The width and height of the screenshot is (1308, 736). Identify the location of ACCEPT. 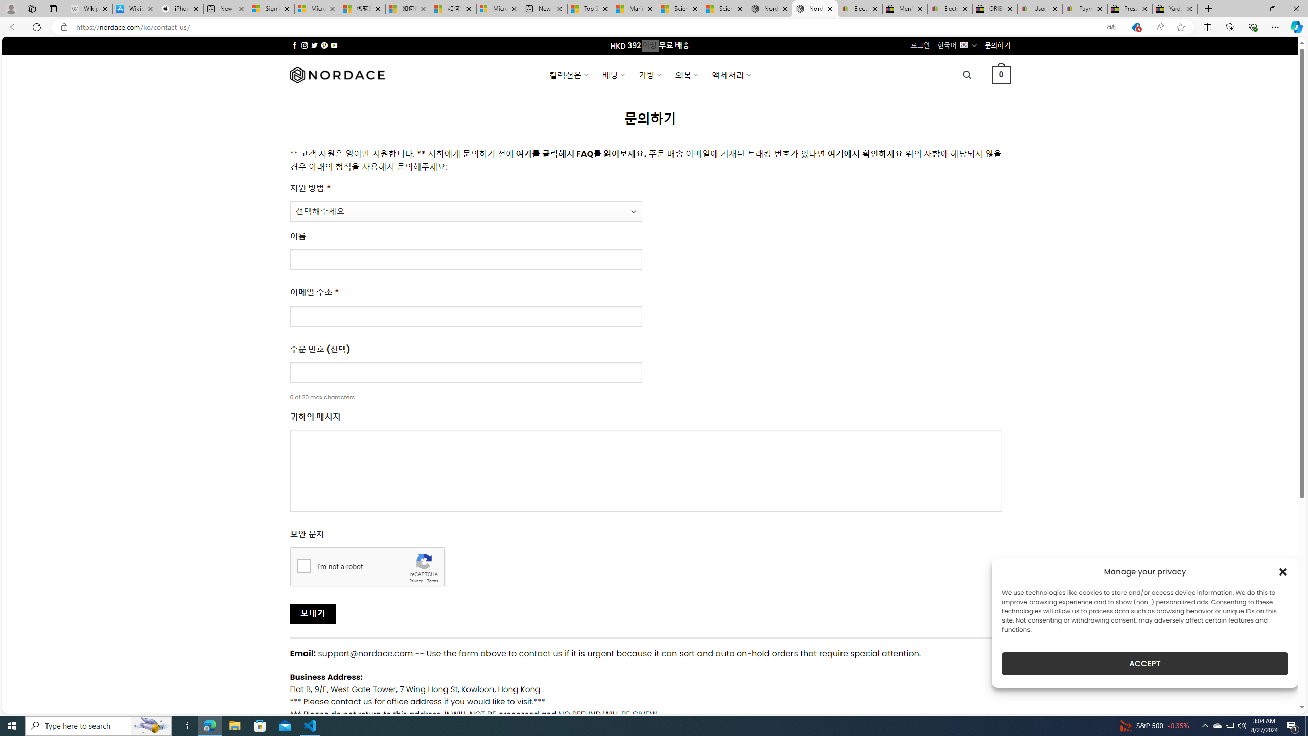
(1144, 663).